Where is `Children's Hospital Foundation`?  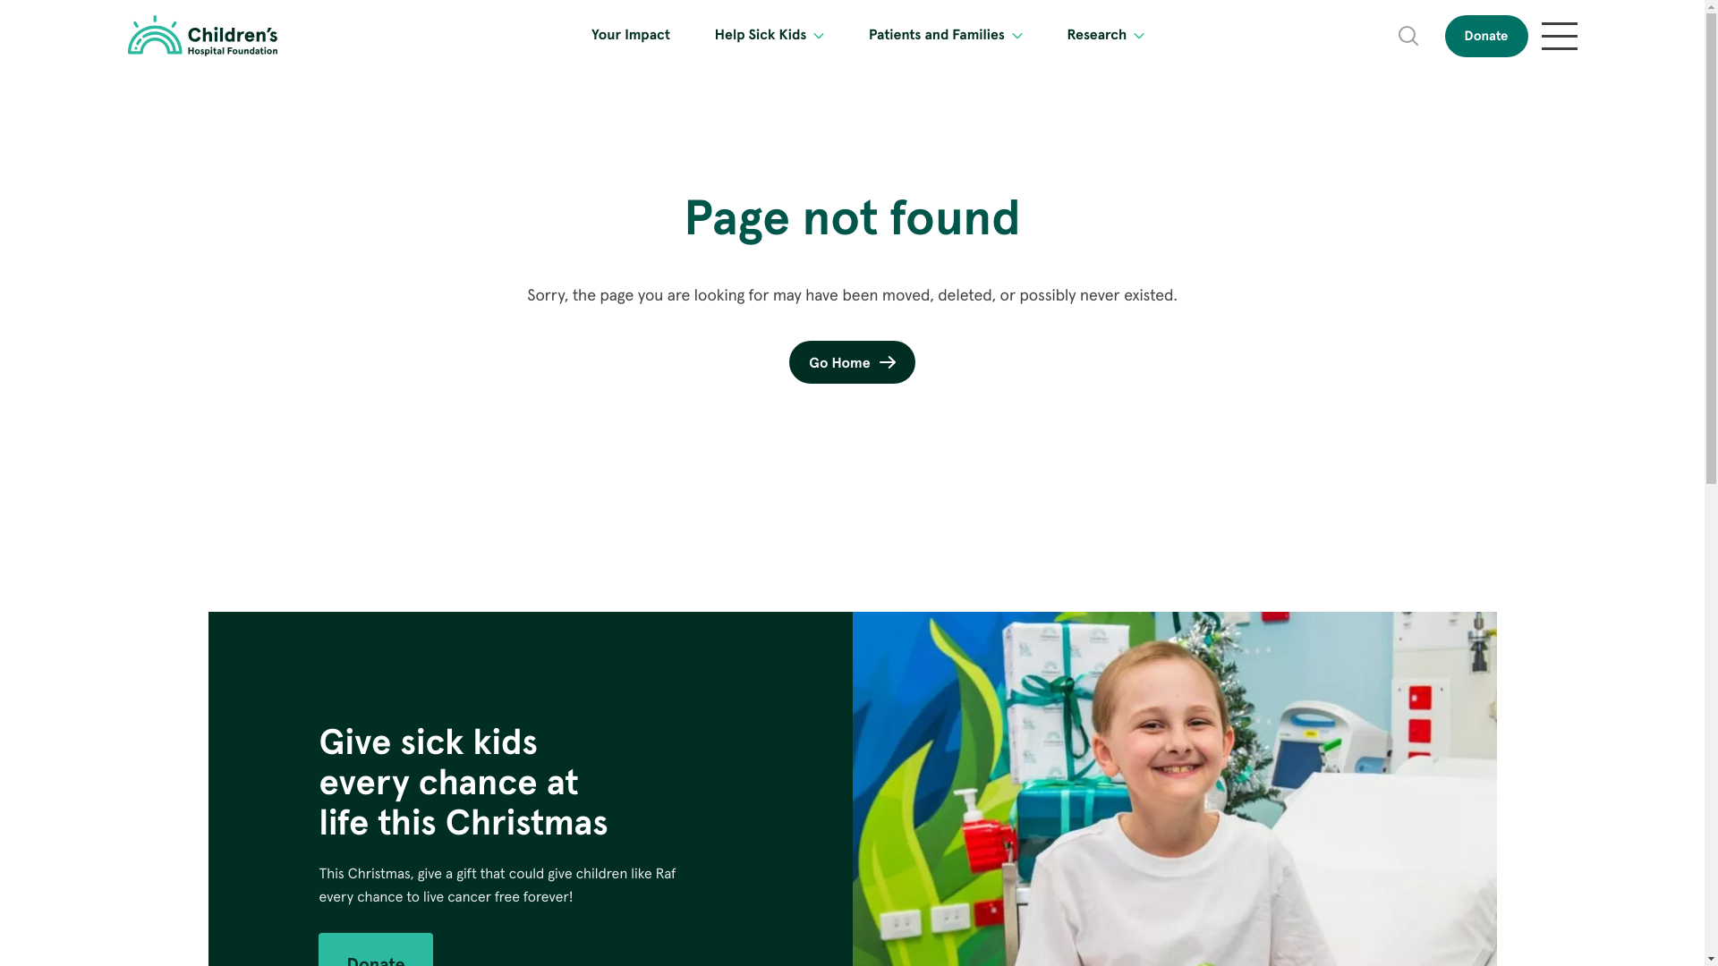 Children's Hospital Foundation is located at coordinates (202, 36).